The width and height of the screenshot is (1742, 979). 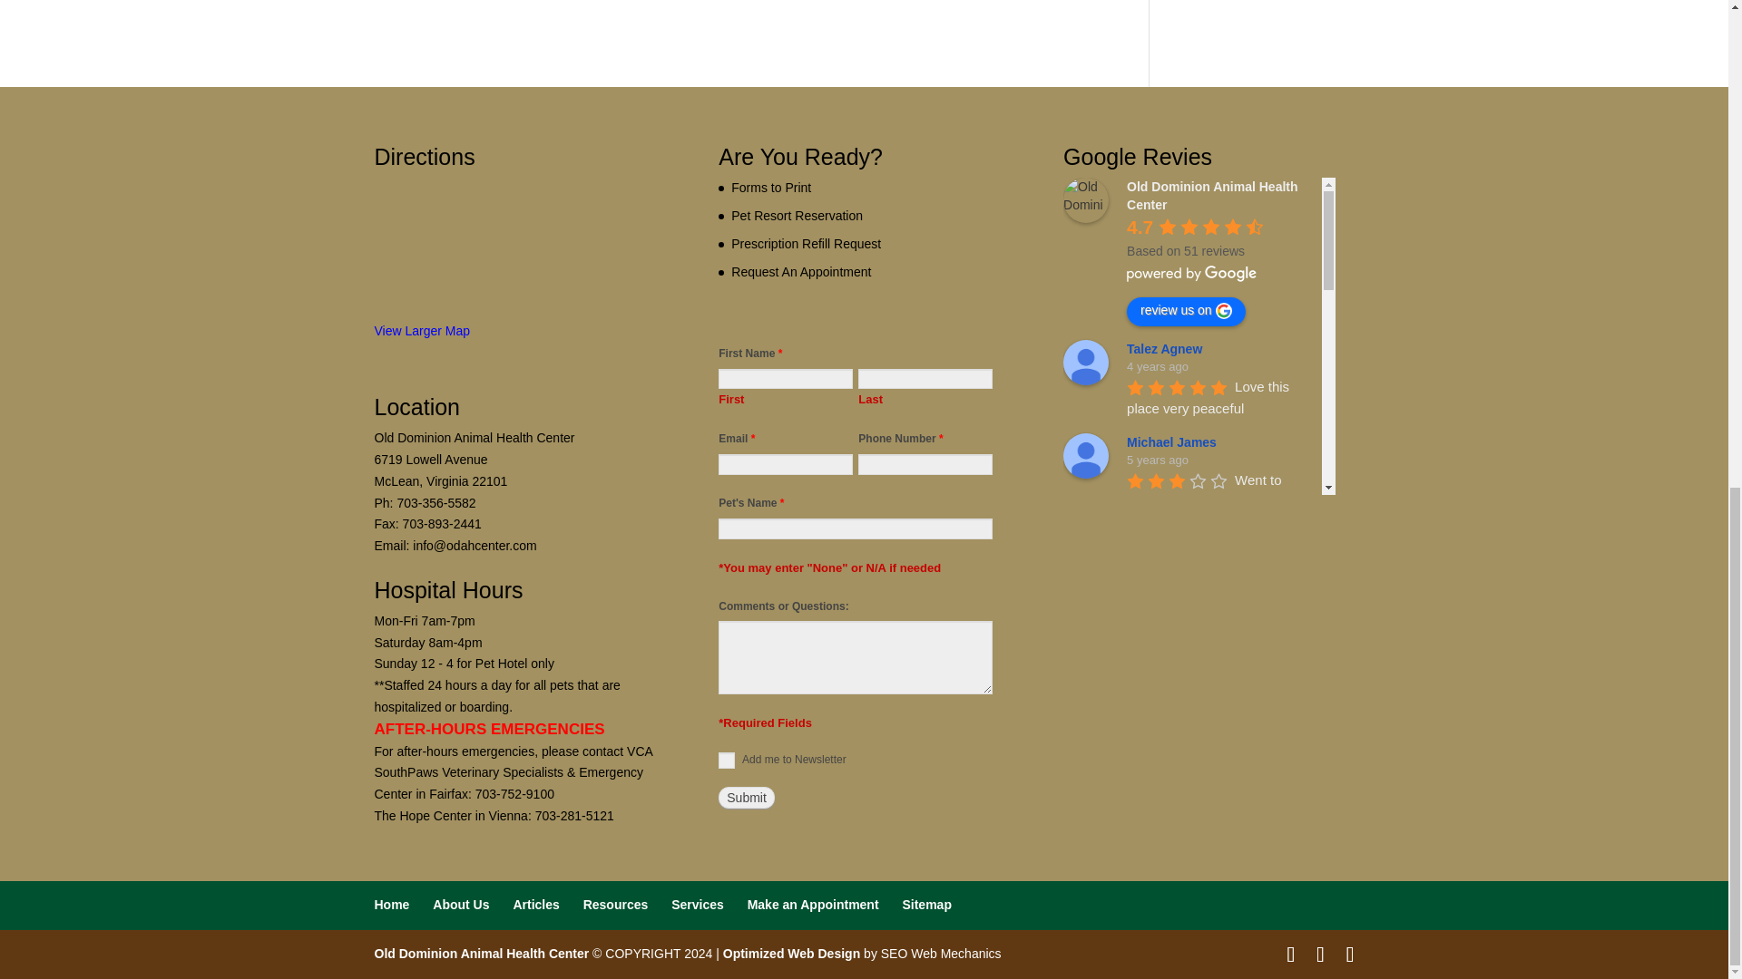 I want to click on powered by Google, so click(x=1192, y=272).